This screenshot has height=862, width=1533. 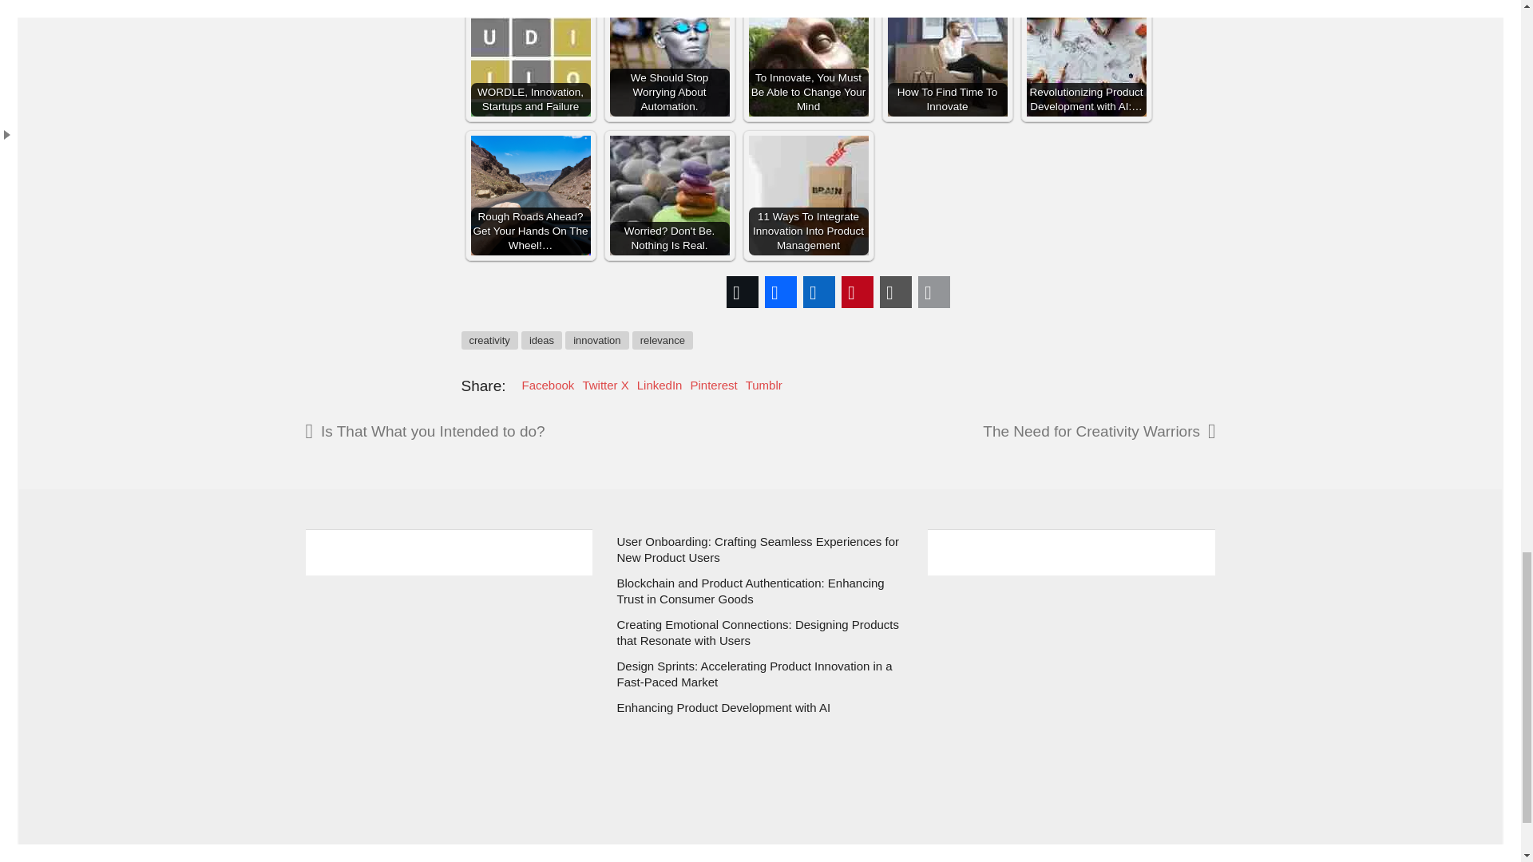 I want to click on Pinterest, so click(x=858, y=292).